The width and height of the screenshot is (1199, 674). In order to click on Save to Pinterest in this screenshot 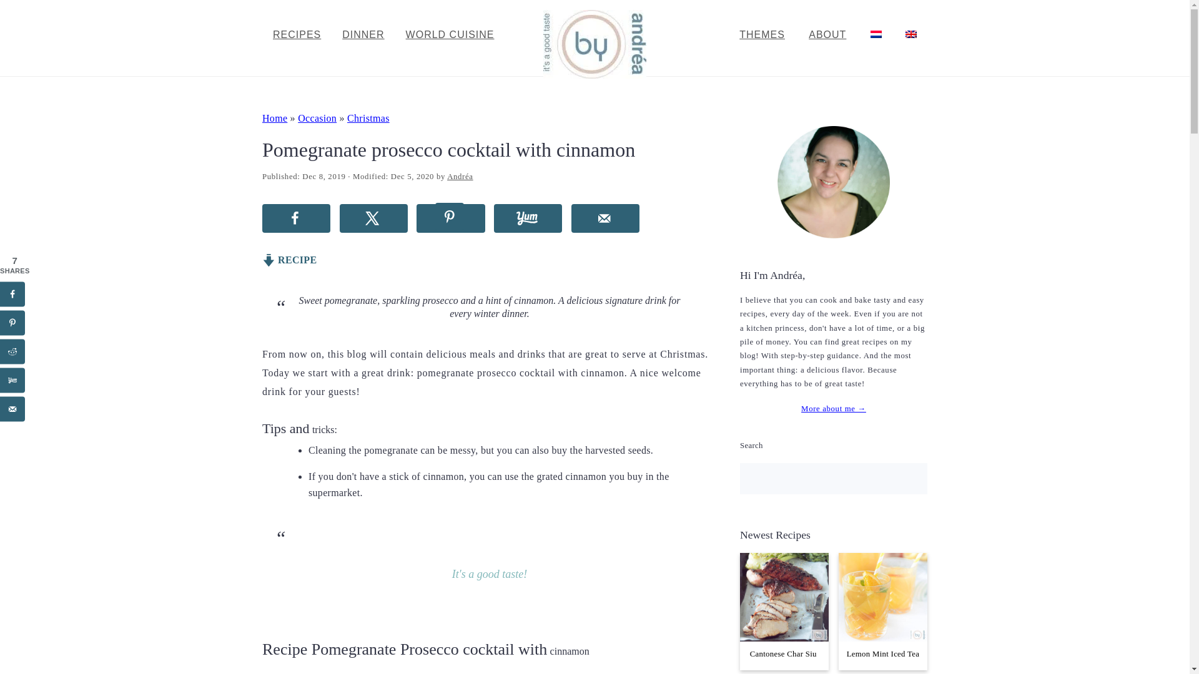, I will do `click(12, 322)`.